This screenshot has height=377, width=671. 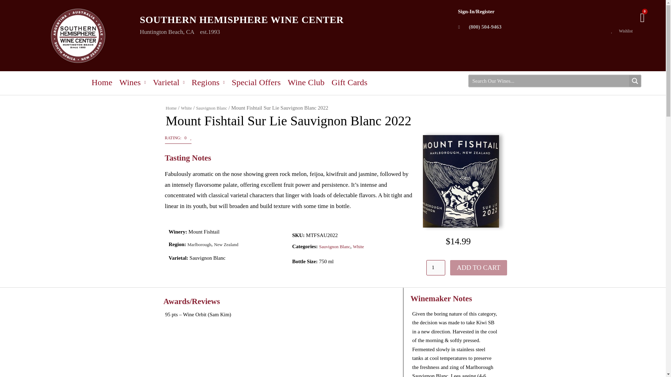 I want to click on Varietal, so click(x=168, y=82).